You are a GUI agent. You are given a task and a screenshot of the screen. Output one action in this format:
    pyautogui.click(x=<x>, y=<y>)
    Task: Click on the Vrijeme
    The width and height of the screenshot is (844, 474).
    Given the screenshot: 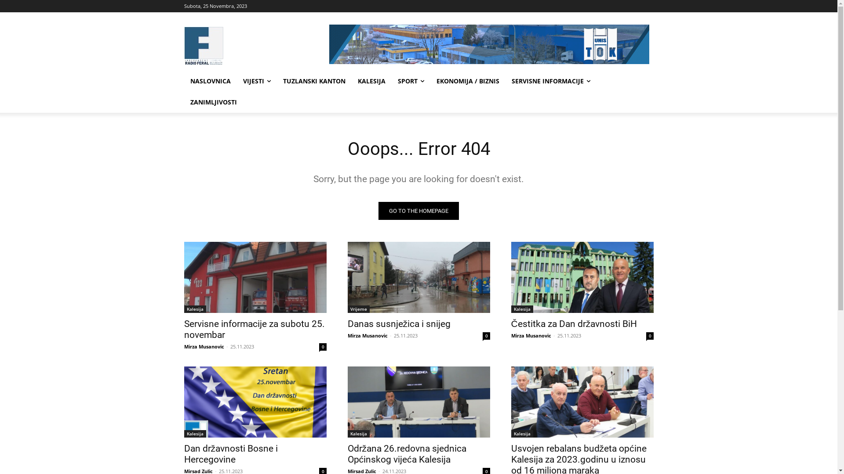 What is the action you would take?
    pyautogui.click(x=358, y=309)
    